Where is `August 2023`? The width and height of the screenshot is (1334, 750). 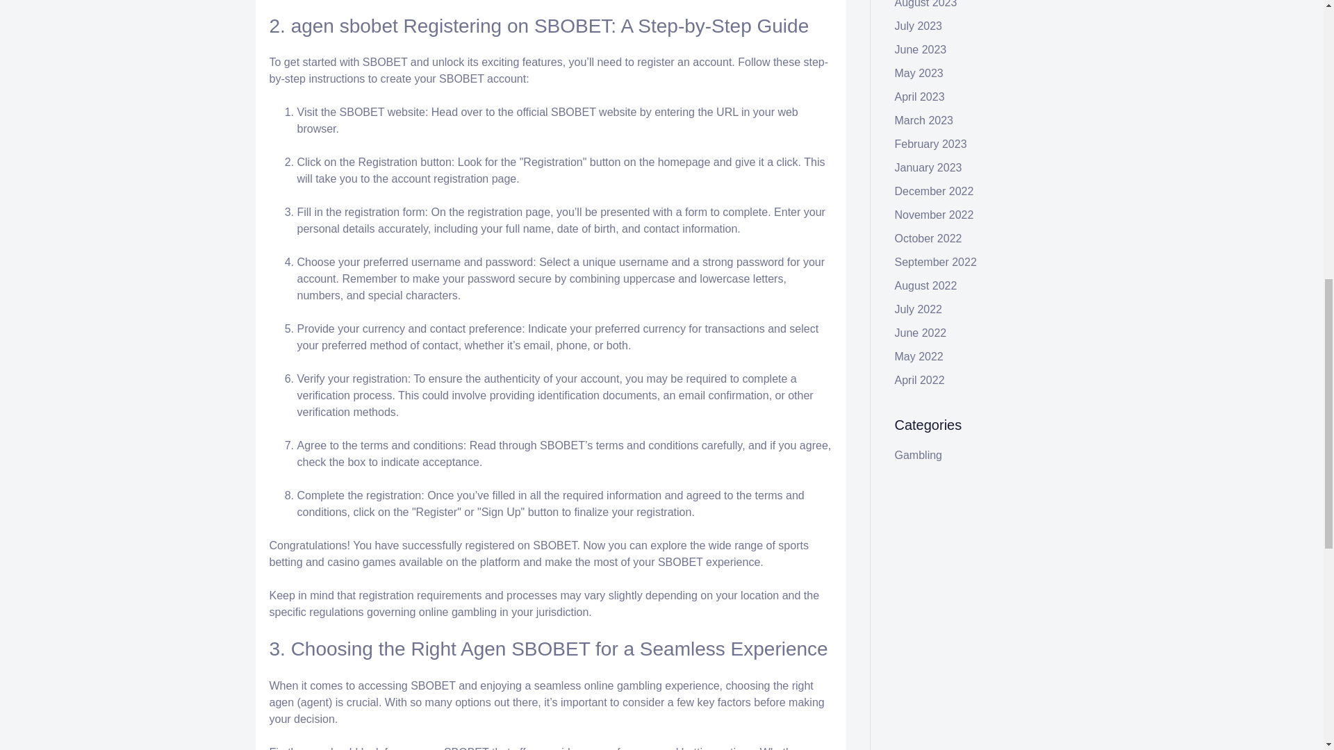 August 2023 is located at coordinates (926, 4).